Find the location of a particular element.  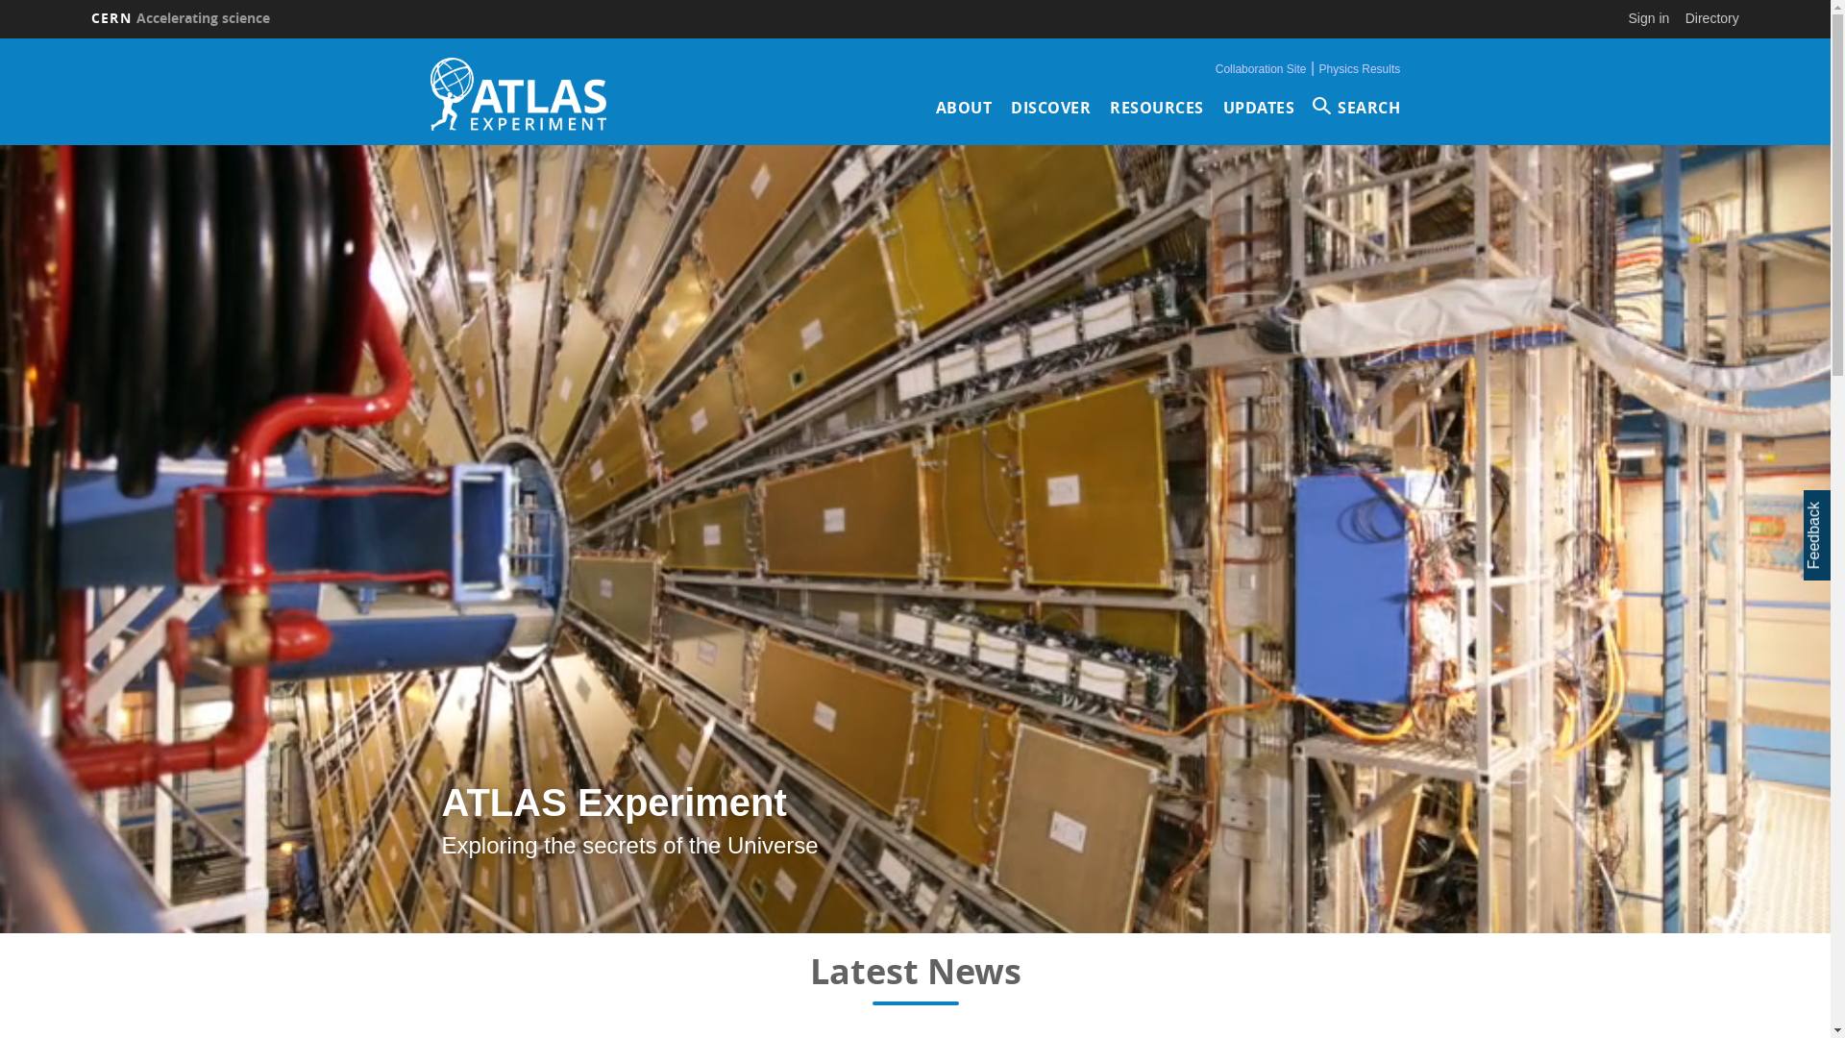

ABOUT is located at coordinates (965, 108).